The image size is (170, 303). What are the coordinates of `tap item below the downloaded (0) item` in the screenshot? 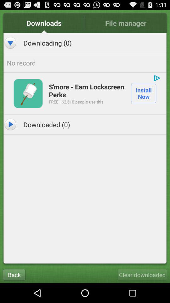 It's located at (14, 275).